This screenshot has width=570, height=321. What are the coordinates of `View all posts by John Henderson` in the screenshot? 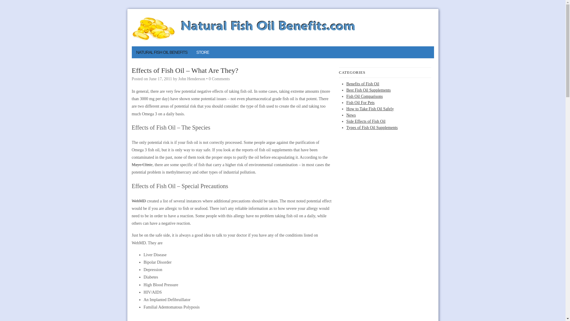 It's located at (191, 79).